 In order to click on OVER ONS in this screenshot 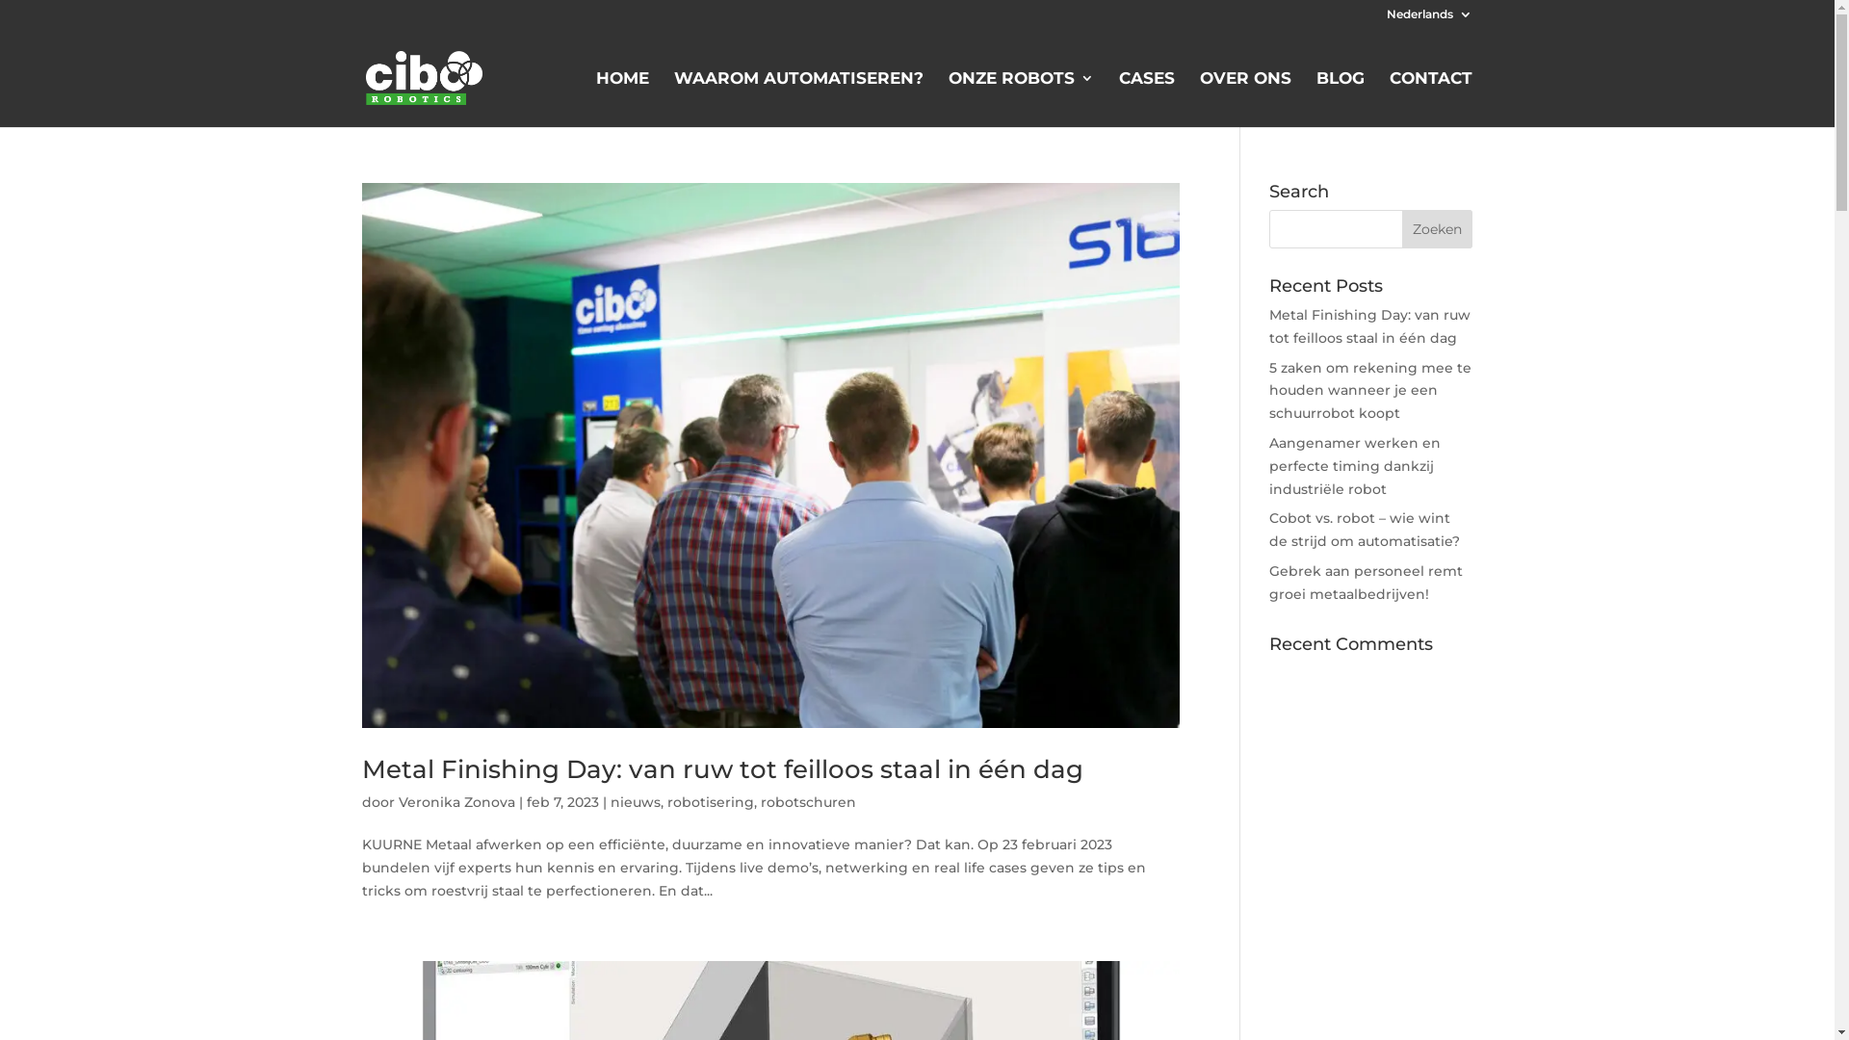, I will do `click(1246, 99)`.